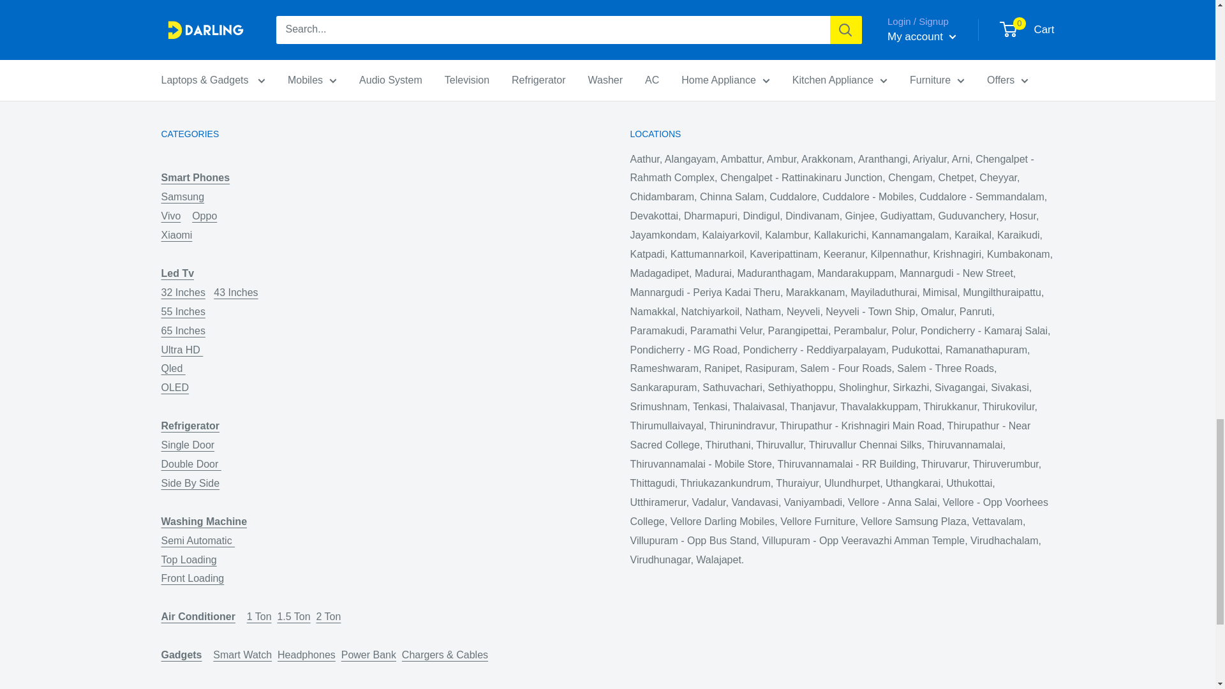  I want to click on 43 Inch led tv, so click(235, 292).